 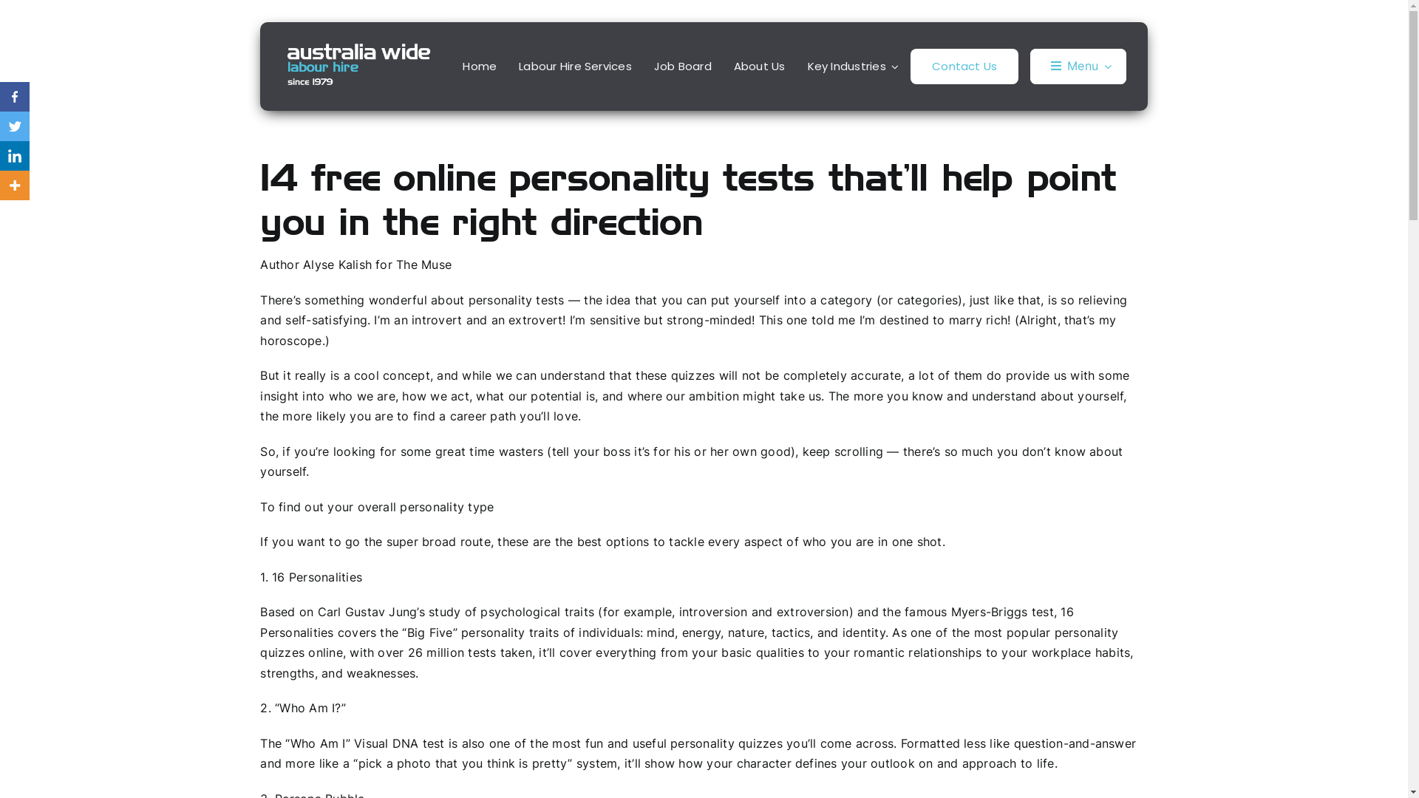 I want to click on Menu, so click(x=1078, y=66).